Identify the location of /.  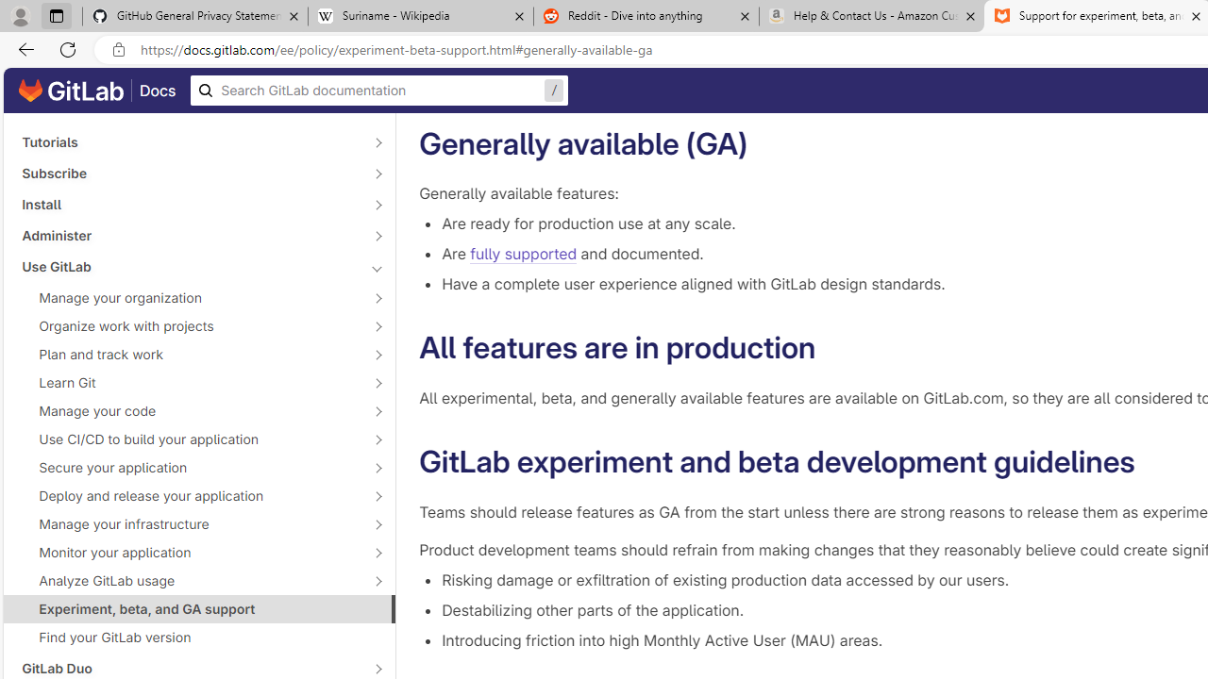
(379, 91).